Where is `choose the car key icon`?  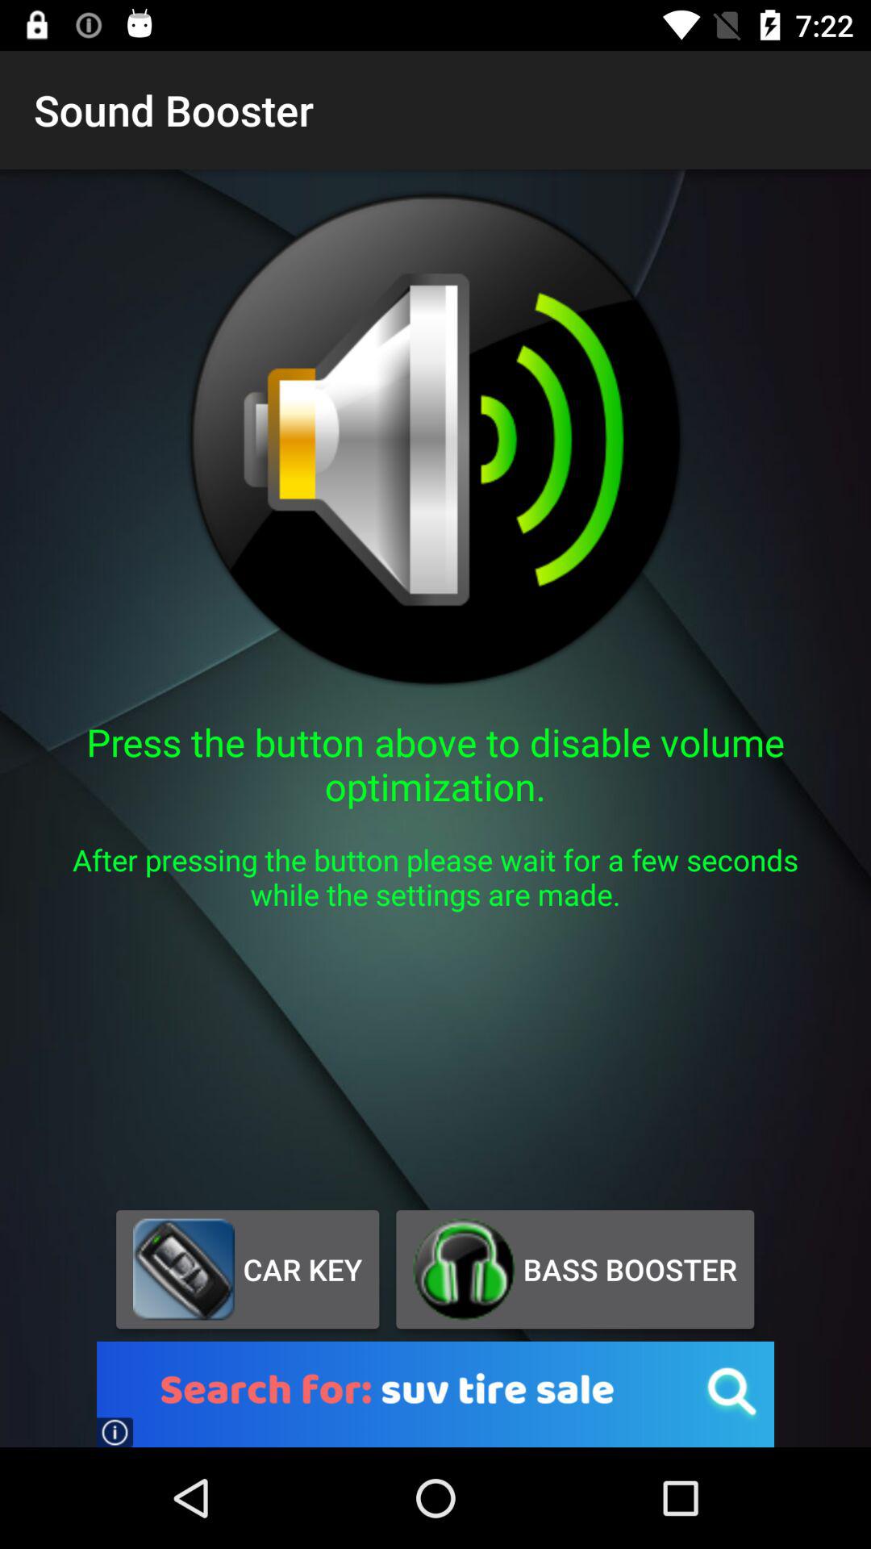 choose the car key icon is located at coordinates (247, 1269).